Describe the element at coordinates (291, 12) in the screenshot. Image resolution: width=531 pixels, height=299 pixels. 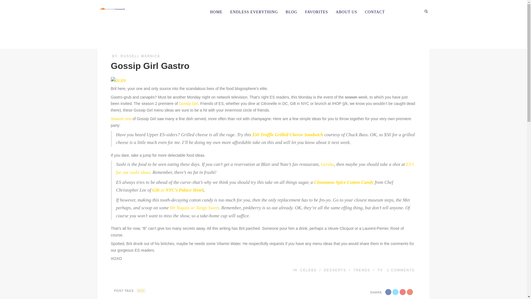
I see `BLOG` at that location.